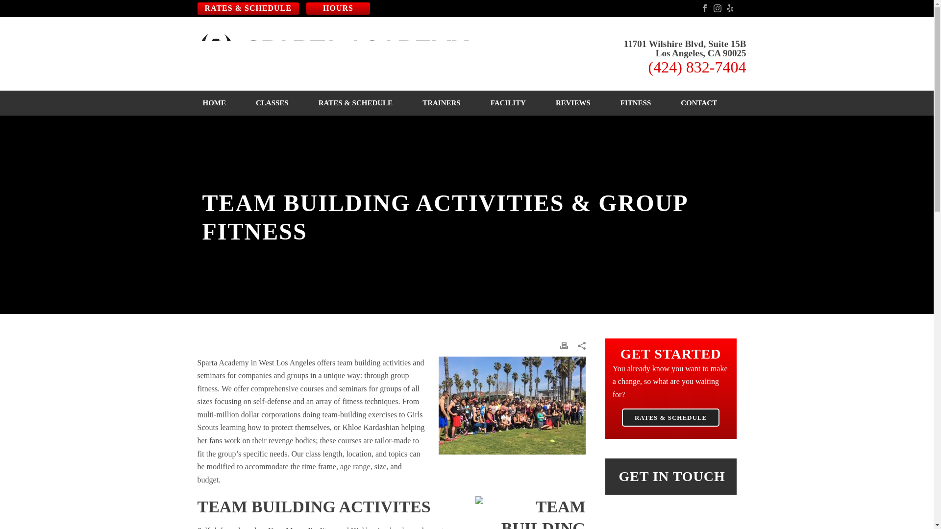  Describe the element at coordinates (699, 103) in the screenshot. I see `CONTACT` at that location.